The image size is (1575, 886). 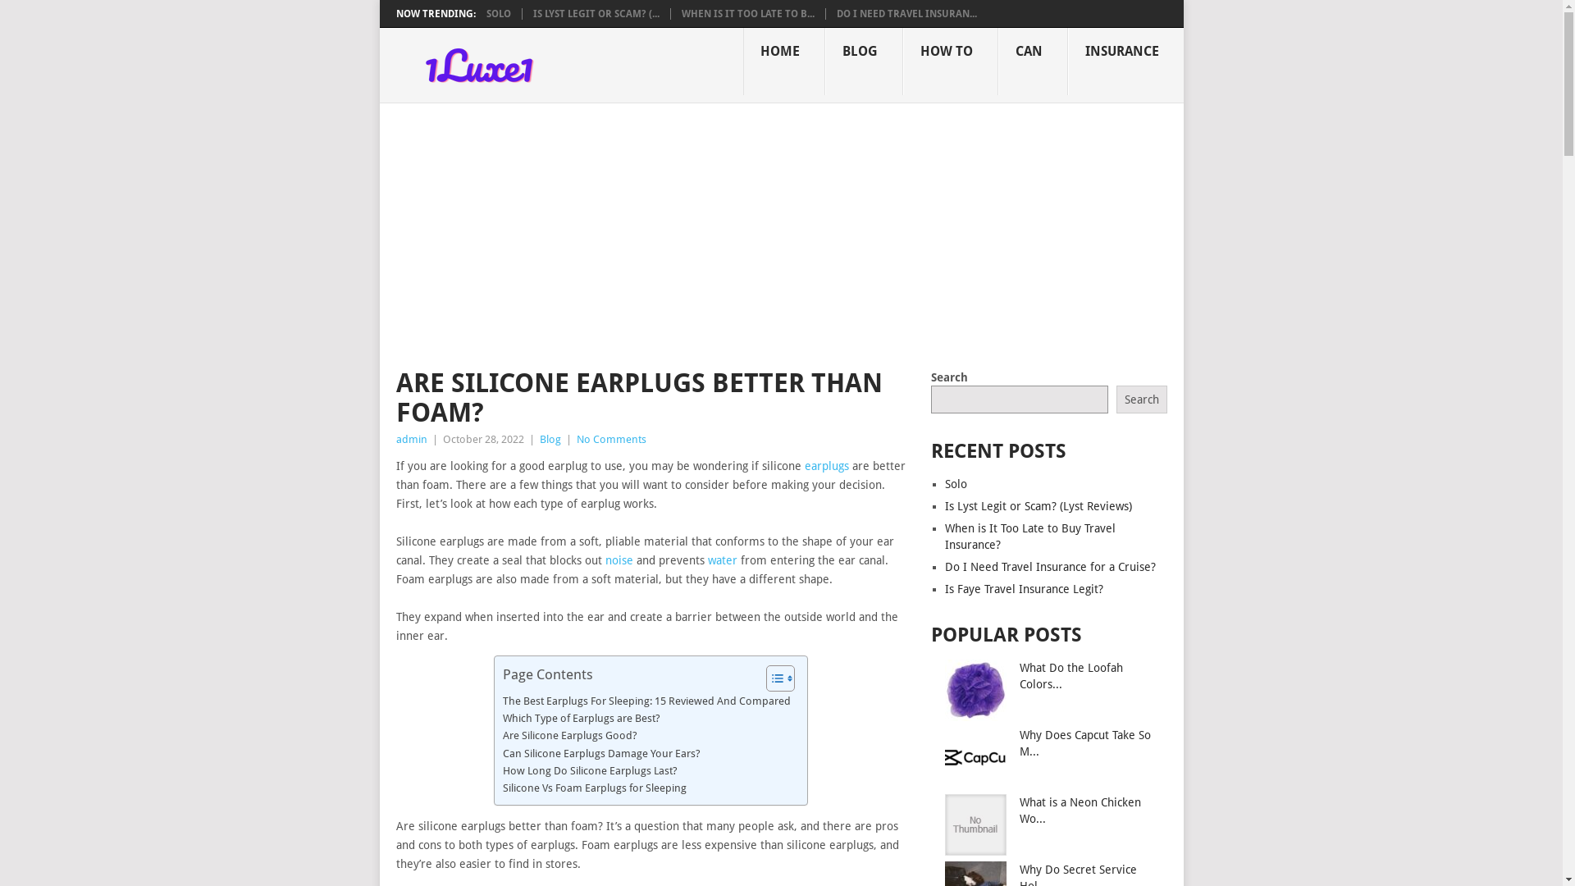 What do you see at coordinates (602, 753) in the screenshot?
I see `Can Silicone Earplugs Damage Your Ears?` at bounding box center [602, 753].